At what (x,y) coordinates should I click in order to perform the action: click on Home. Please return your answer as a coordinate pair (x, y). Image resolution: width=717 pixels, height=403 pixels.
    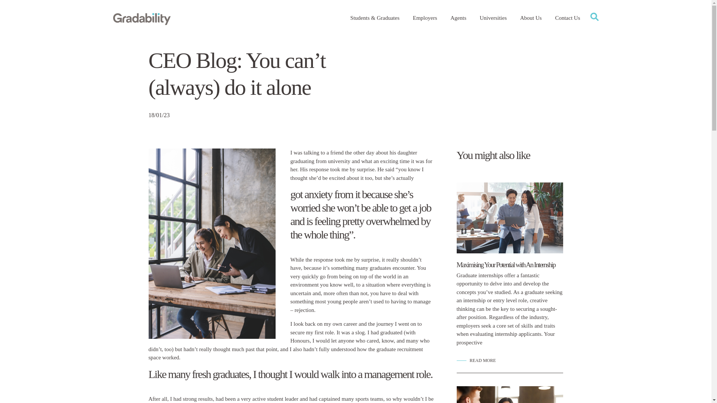
    Looking at the image, I should click on (141, 18).